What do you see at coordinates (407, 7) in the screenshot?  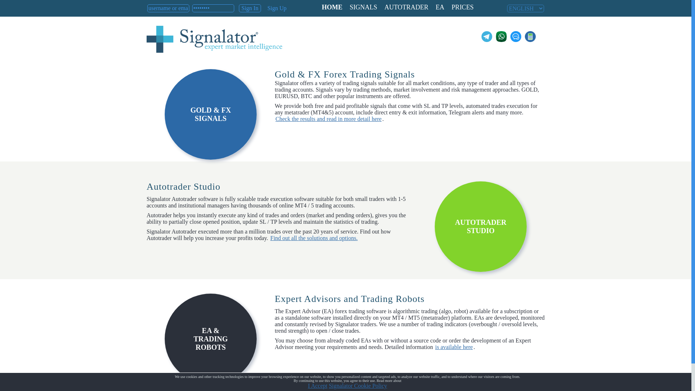 I see `AUTOTRADER` at bounding box center [407, 7].